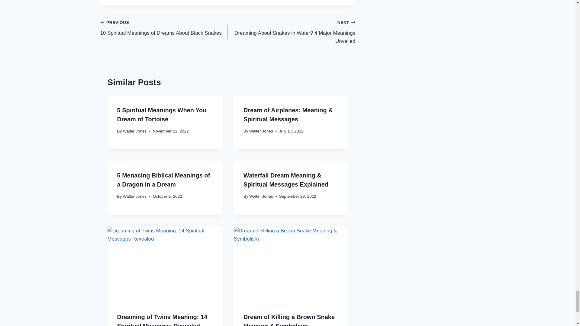 This screenshot has height=326, width=580. I want to click on 5 Spiritual Meanings When You Dream of Tortoise, so click(164, 28).